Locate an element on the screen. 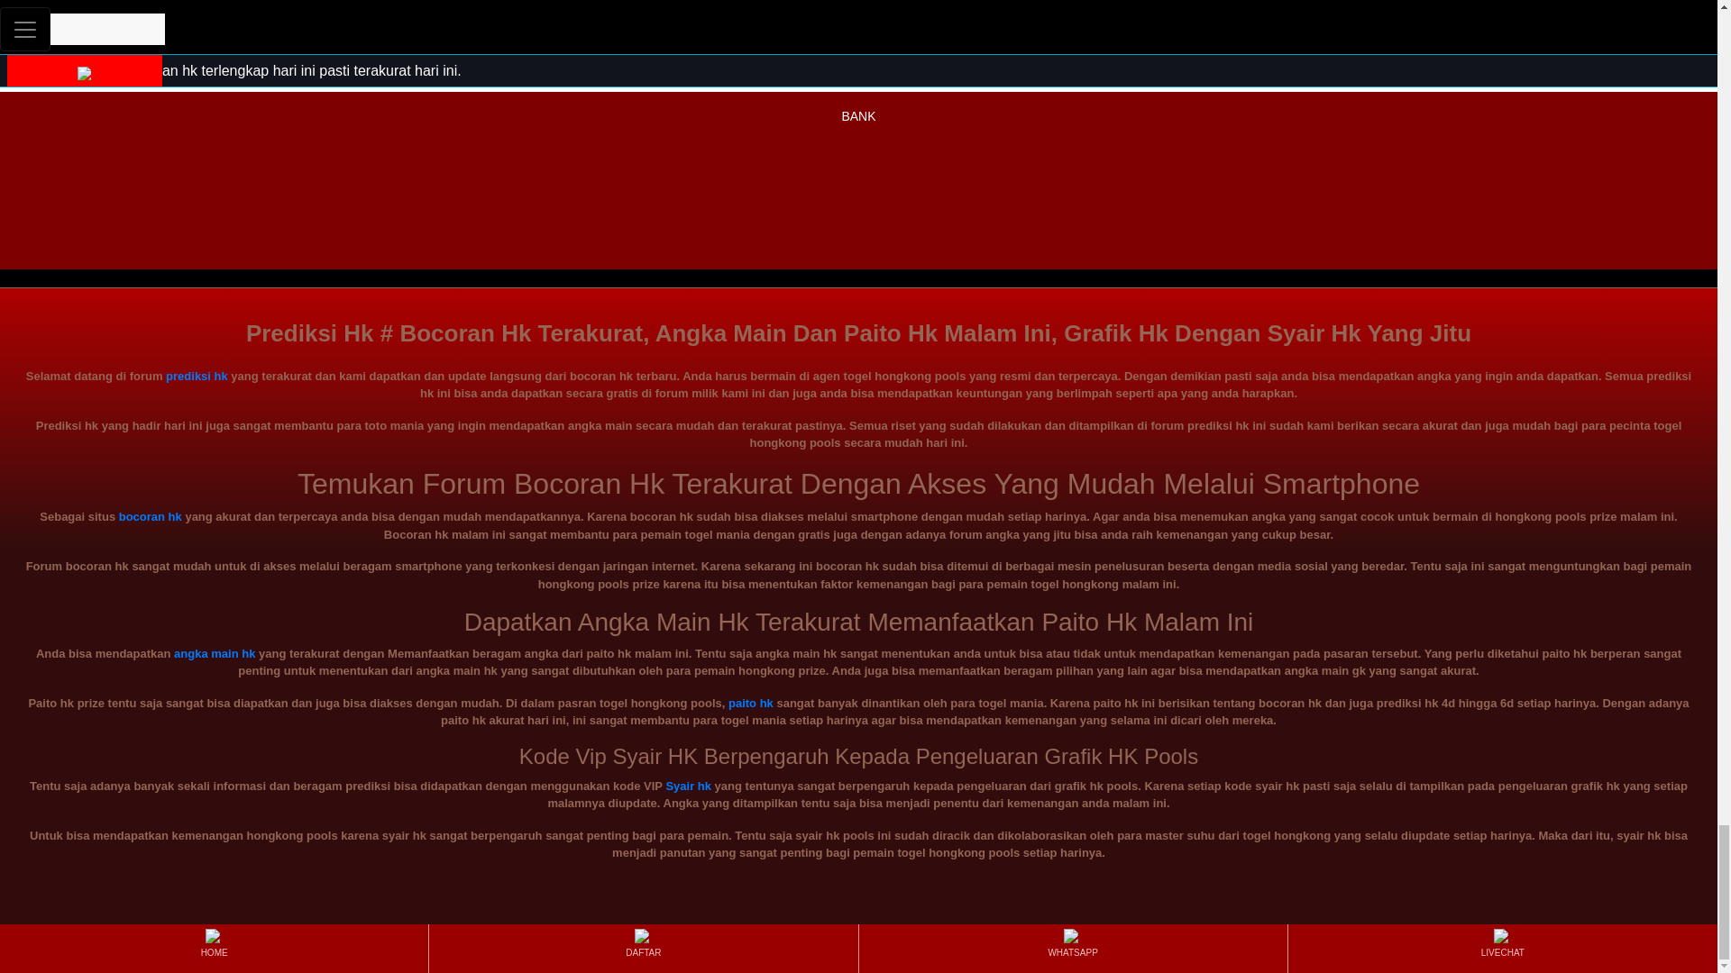  Syair hk is located at coordinates (688, 786).